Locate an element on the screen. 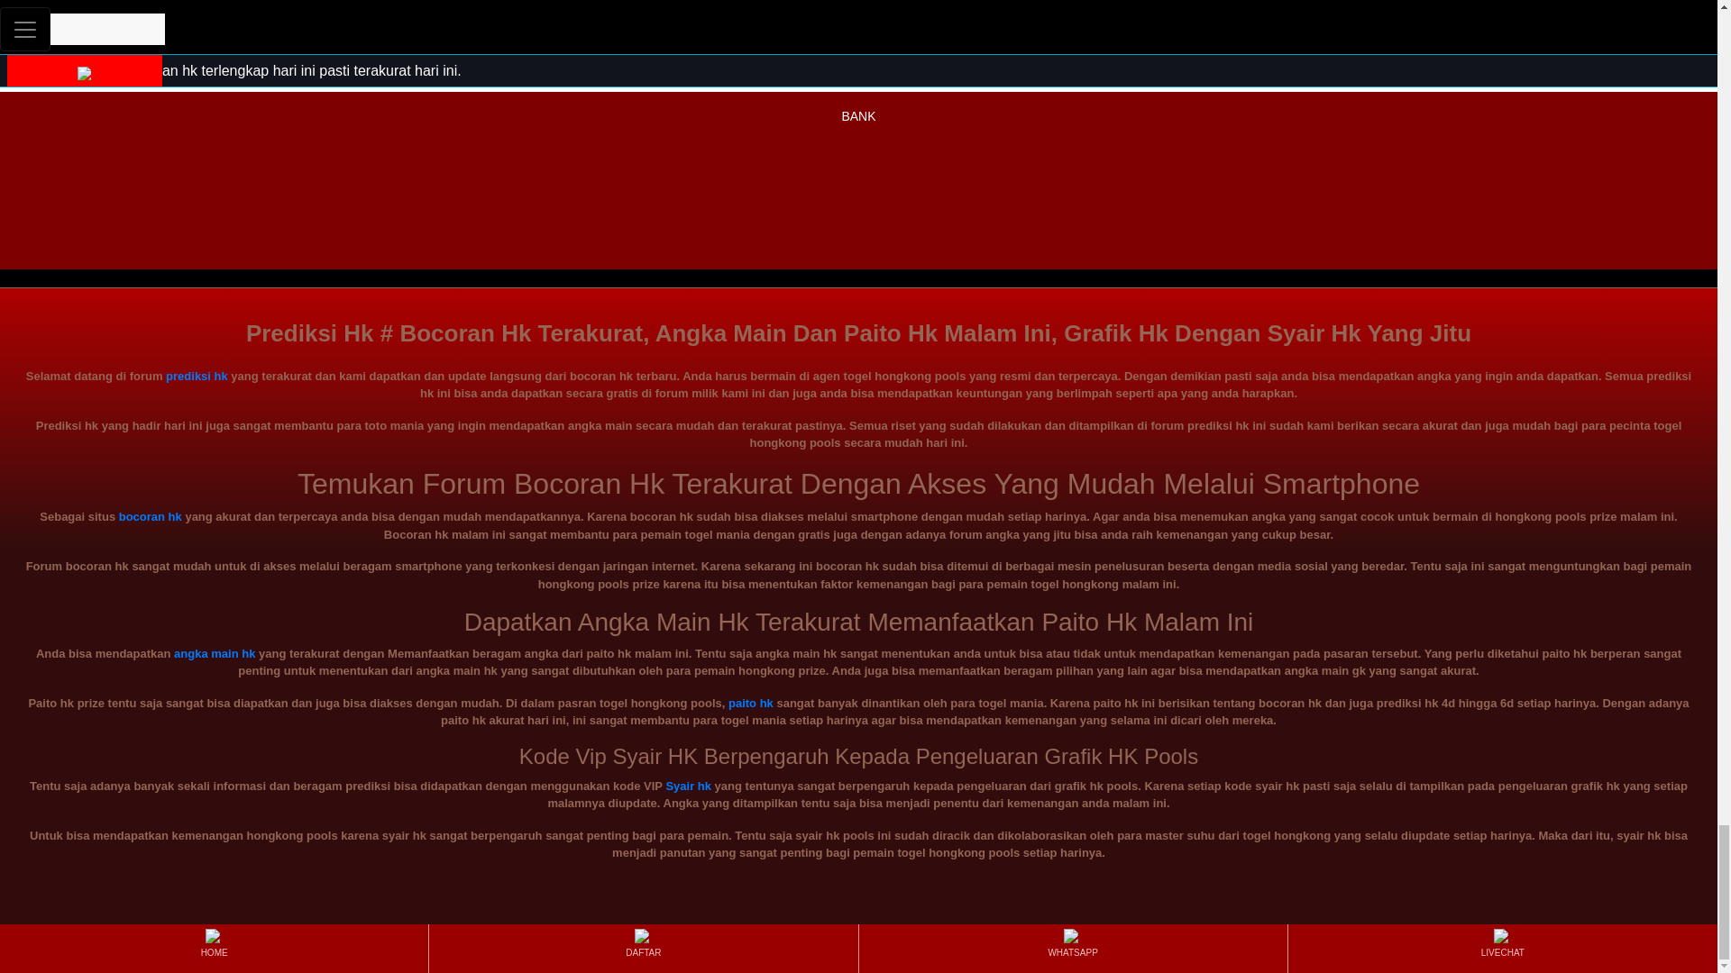  Syair hk is located at coordinates (688, 786).